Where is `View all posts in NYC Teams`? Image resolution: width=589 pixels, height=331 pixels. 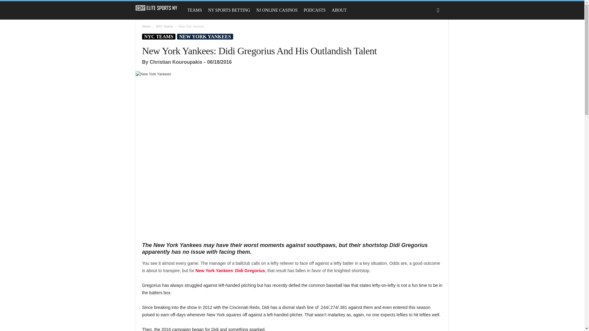 View all posts in NYC Teams is located at coordinates (164, 26).